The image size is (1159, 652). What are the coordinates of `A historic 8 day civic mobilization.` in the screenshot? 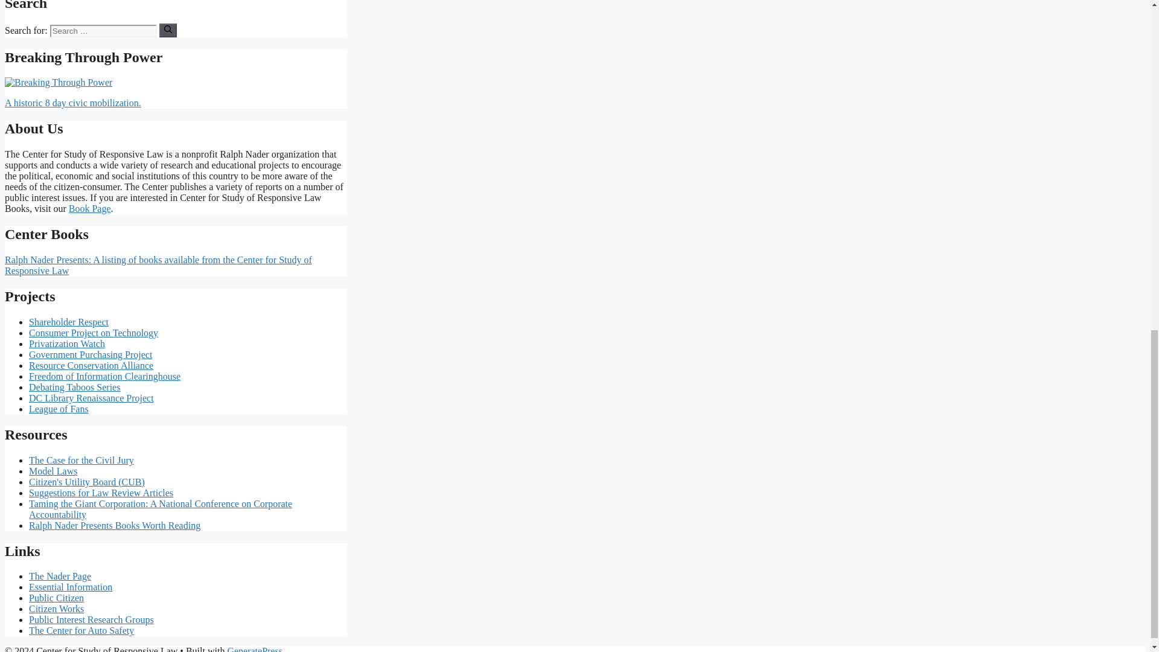 It's located at (72, 103).